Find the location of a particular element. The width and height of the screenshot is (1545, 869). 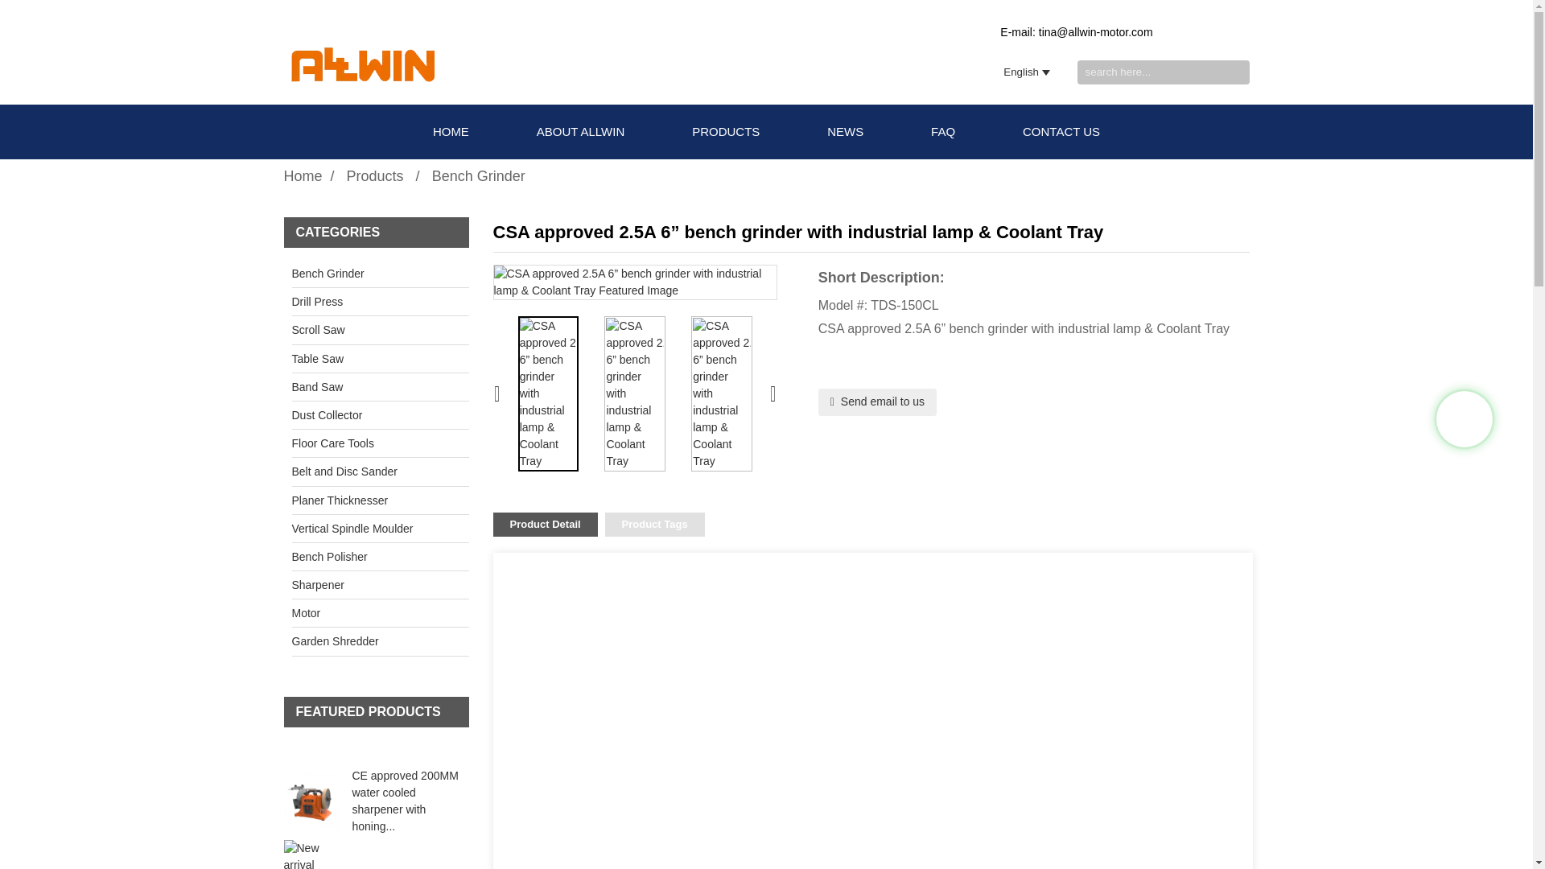

Bench Grinder is located at coordinates (364, 274).